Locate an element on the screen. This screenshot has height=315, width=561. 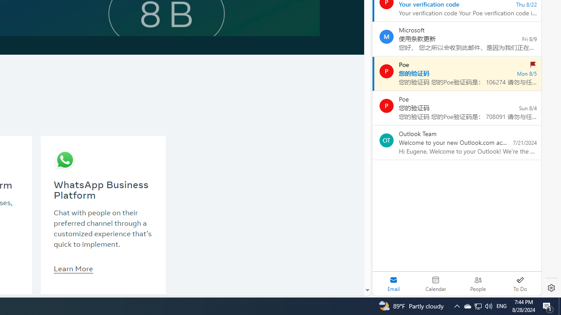
Settings is located at coordinates (551, 288).